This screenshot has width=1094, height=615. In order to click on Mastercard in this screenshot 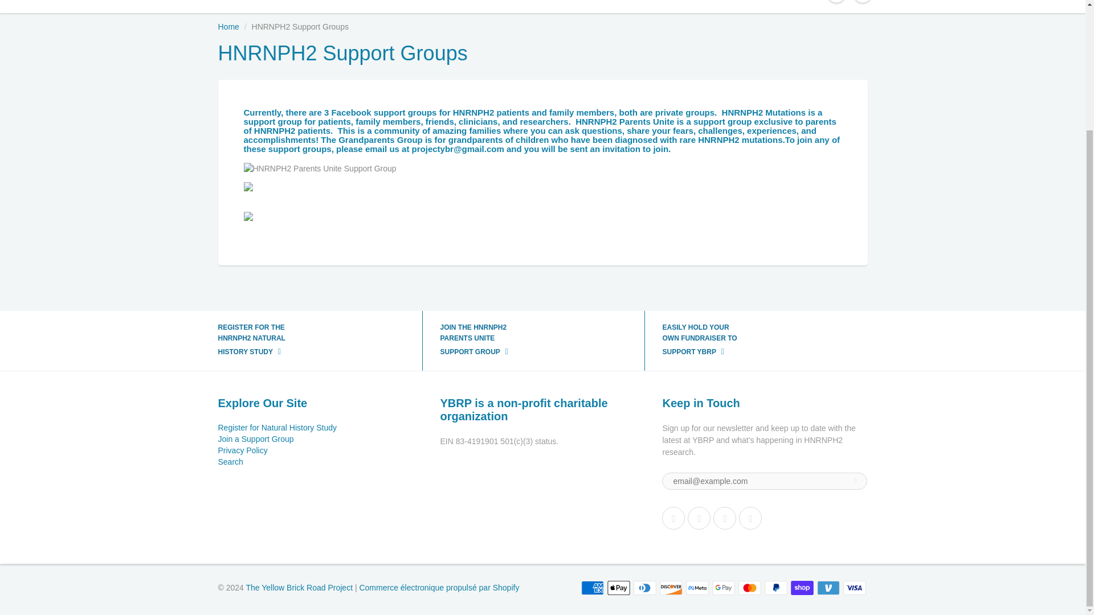, I will do `click(750, 588)`.